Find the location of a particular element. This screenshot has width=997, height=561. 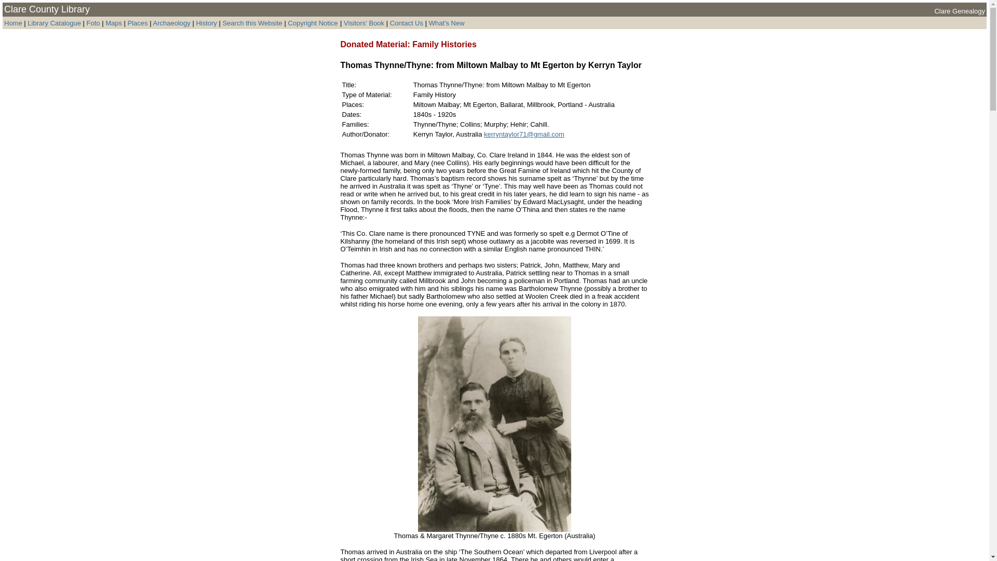

Search this Website is located at coordinates (252, 23).